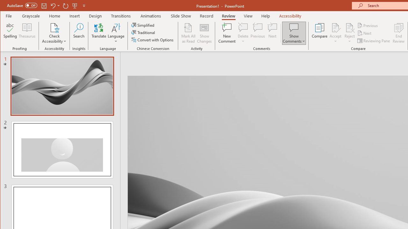  What do you see at coordinates (10, 33) in the screenshot?
I see `Spelling...` at bounding box center [10, 33].